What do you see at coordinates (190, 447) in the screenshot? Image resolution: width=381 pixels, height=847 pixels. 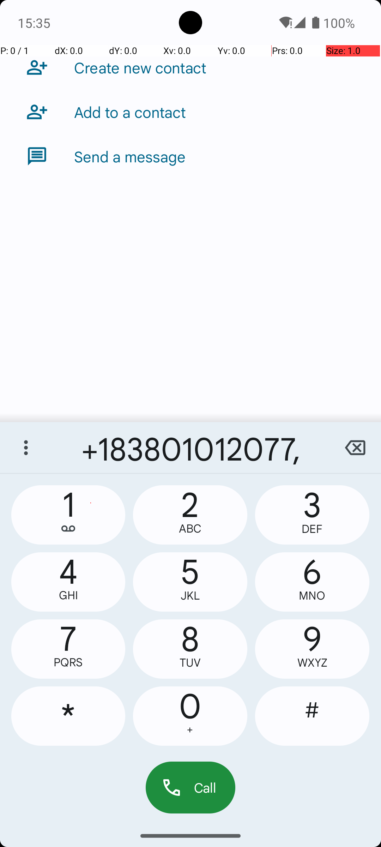 I see `+183801012077,` at bounding box center [190, 447].